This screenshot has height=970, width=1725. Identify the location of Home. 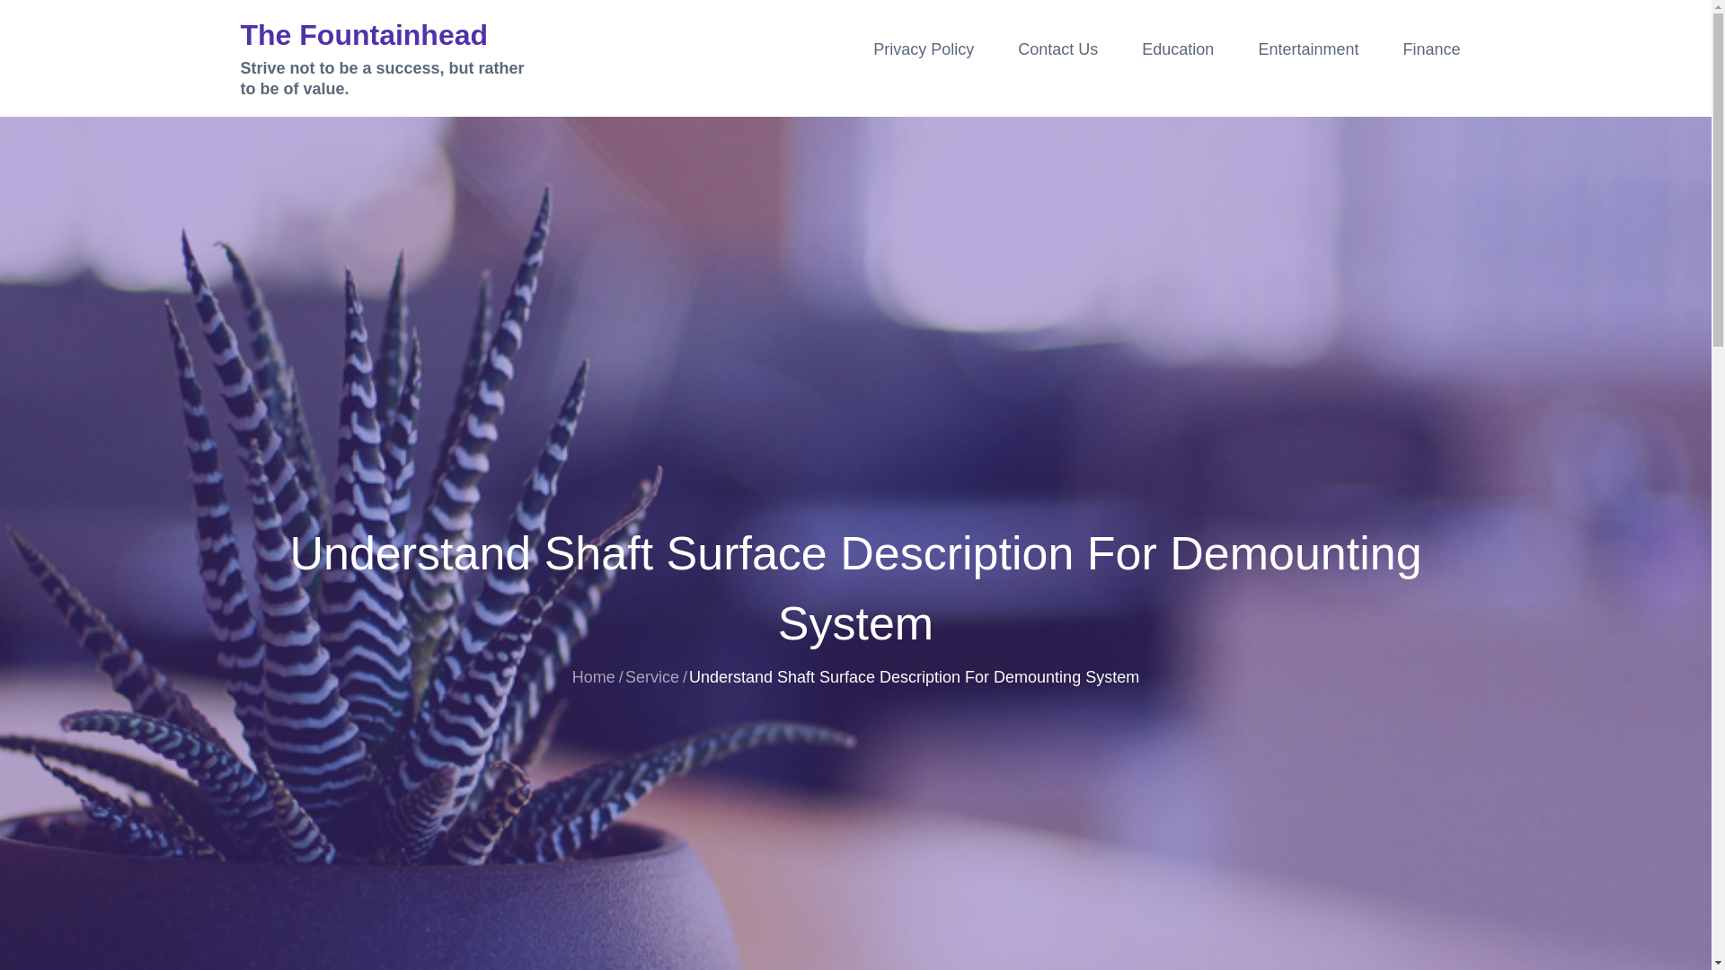
(594, 677).